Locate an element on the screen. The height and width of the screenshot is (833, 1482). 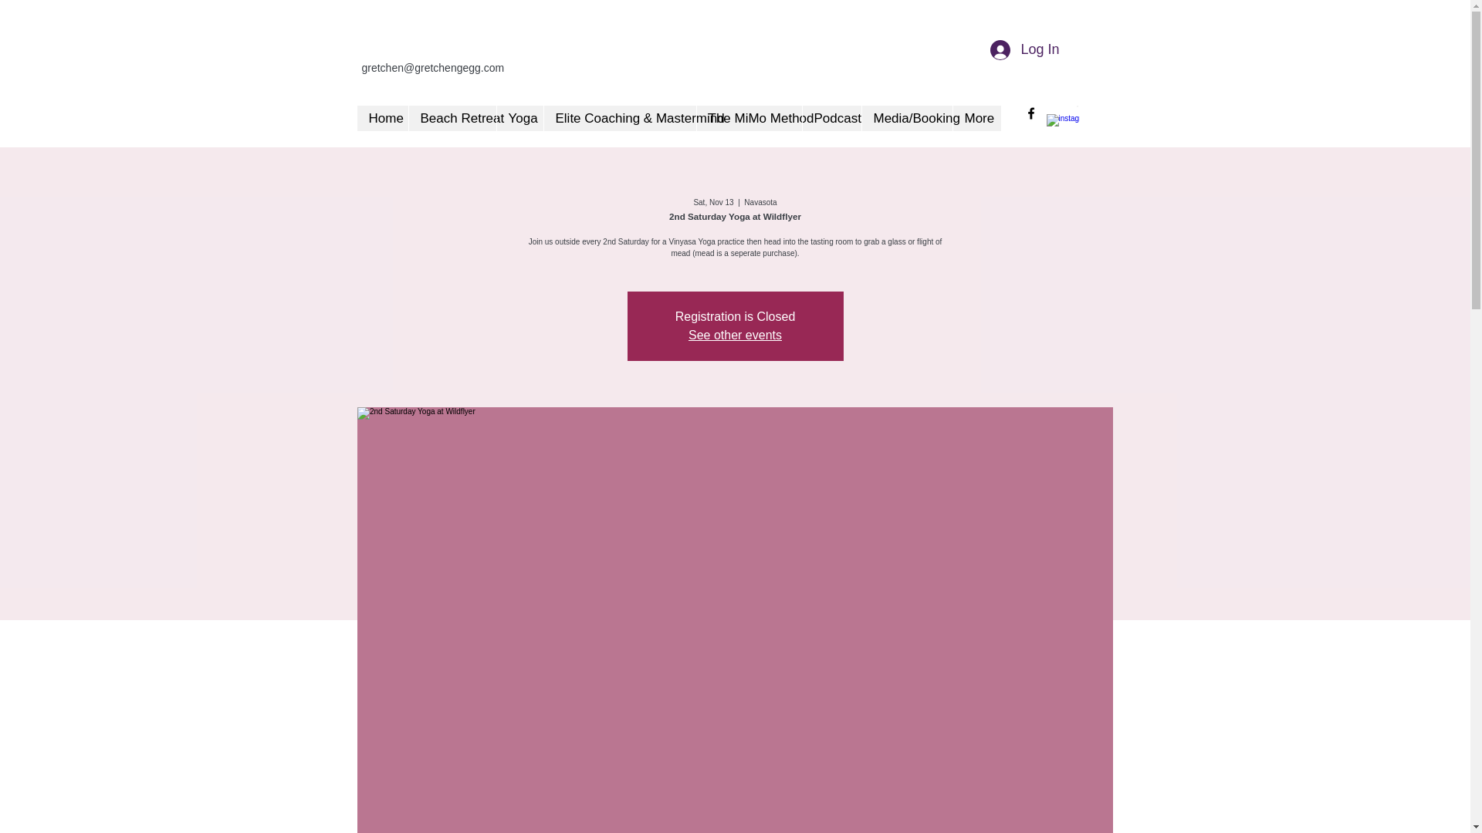
See other events is located at coordinates (735, 335).